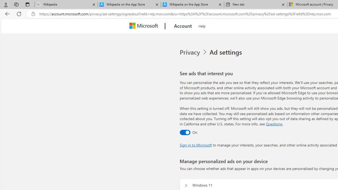 This screenshot has height=190, width=338. I want to click on Ad settings, so click(227, 52).